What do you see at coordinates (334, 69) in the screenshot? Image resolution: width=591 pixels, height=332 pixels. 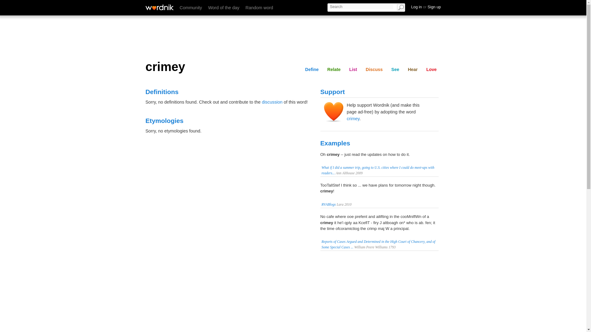 I see `Relate` at bounding box center [334, 69].